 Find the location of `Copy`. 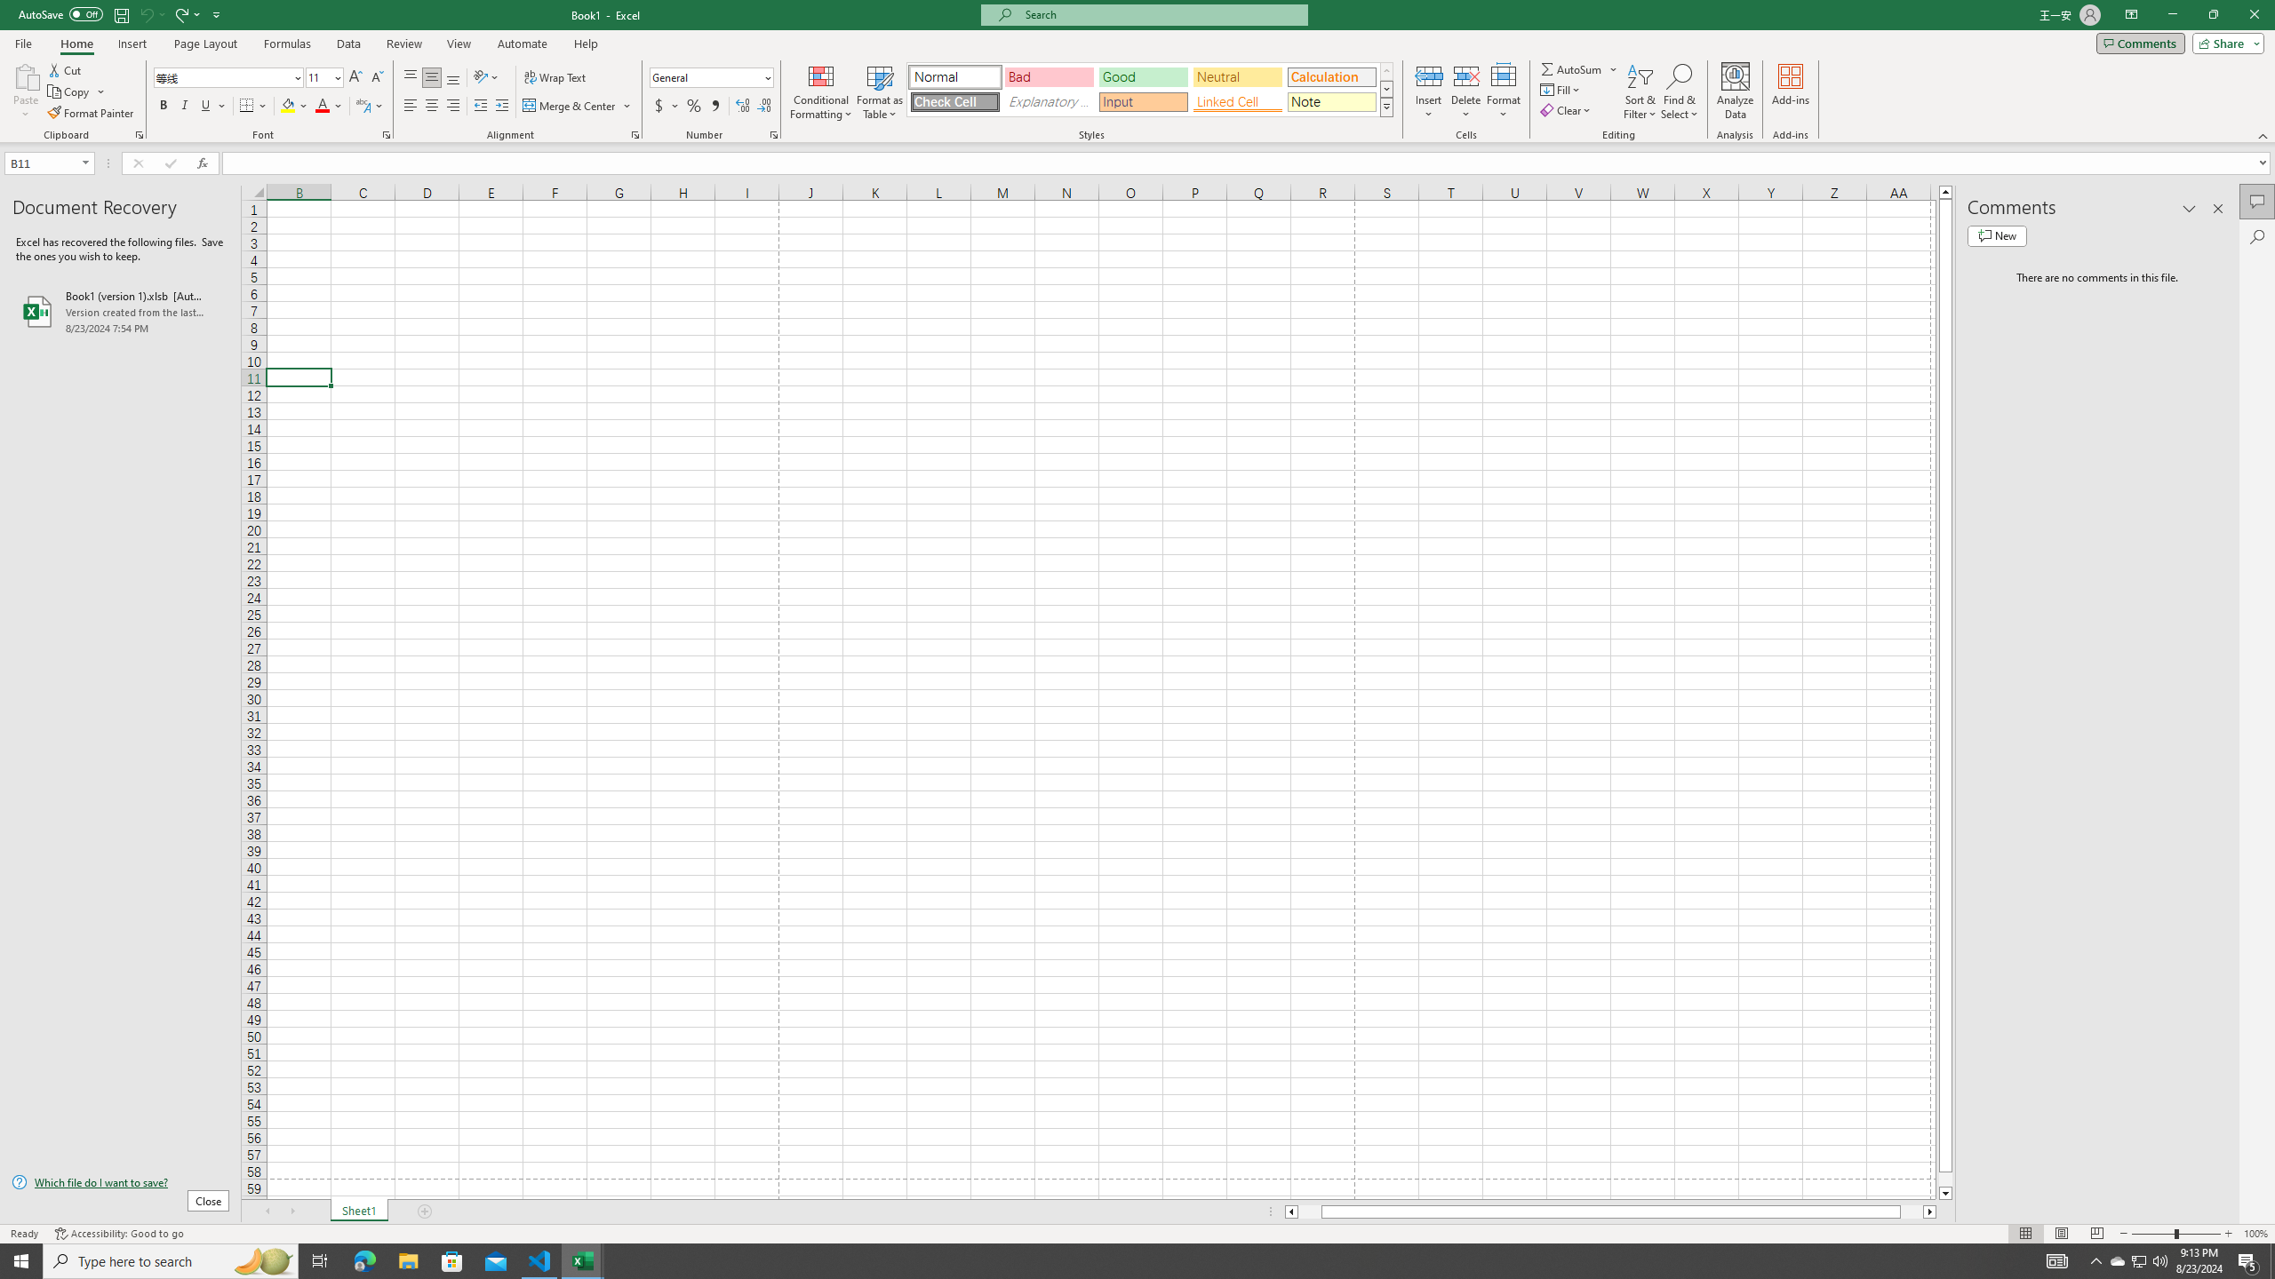

Copy is located at coordinates (70, 92).